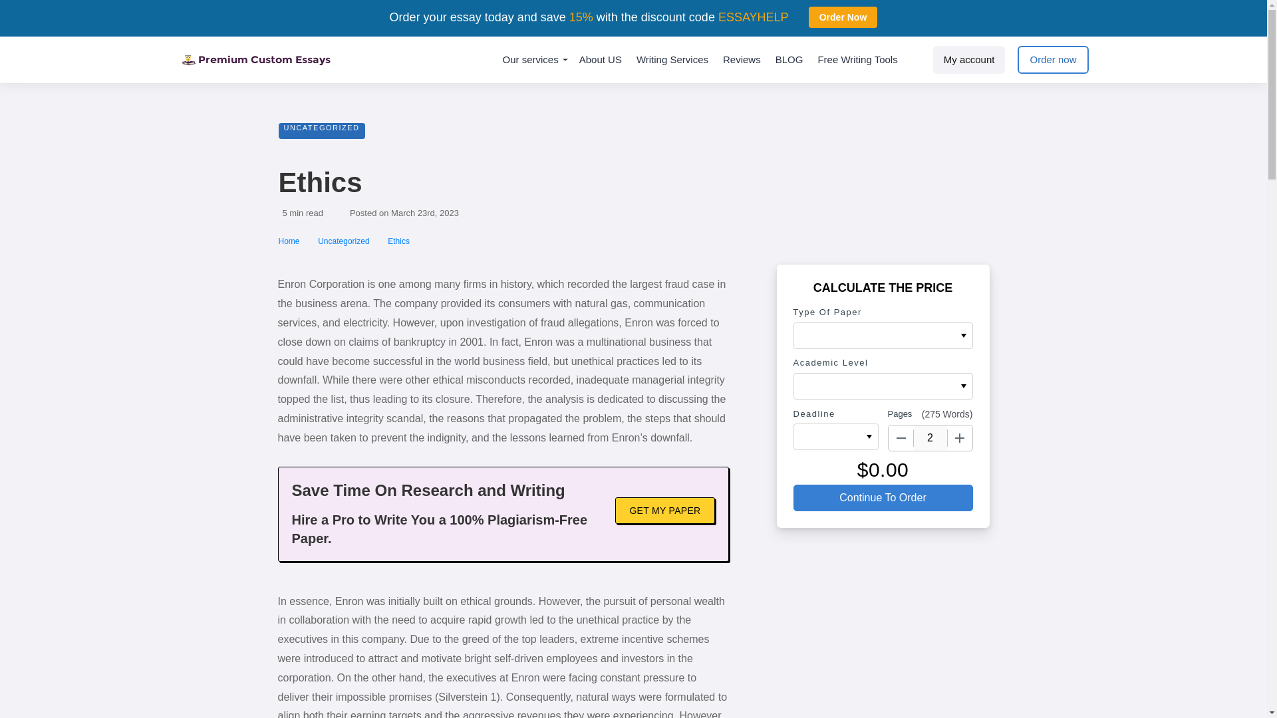 This screenshot has height=718, width=1277. What do you see at coordinates (290, 241) in the screenshot?
I see `Home` at bounding box center [290, 241].